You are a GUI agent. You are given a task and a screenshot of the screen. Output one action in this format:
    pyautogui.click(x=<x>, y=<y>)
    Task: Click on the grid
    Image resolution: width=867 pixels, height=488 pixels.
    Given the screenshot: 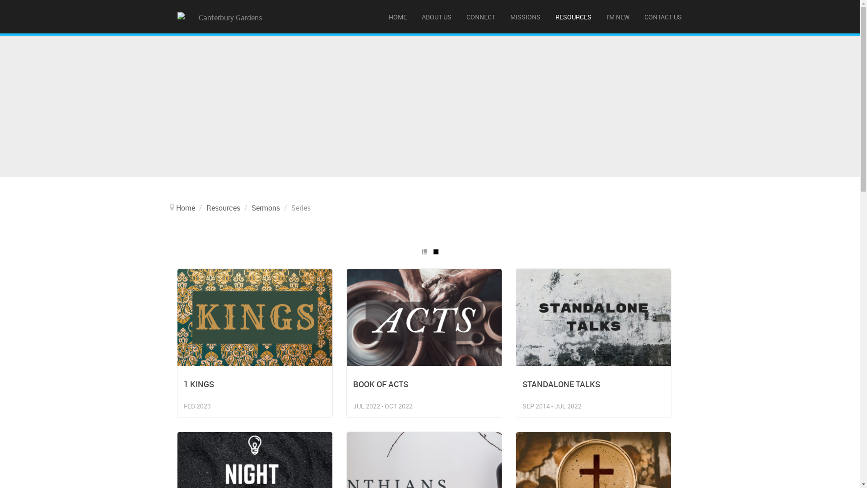 What is the action you would take?
    pyautogui.click(x=436, y=252)
    